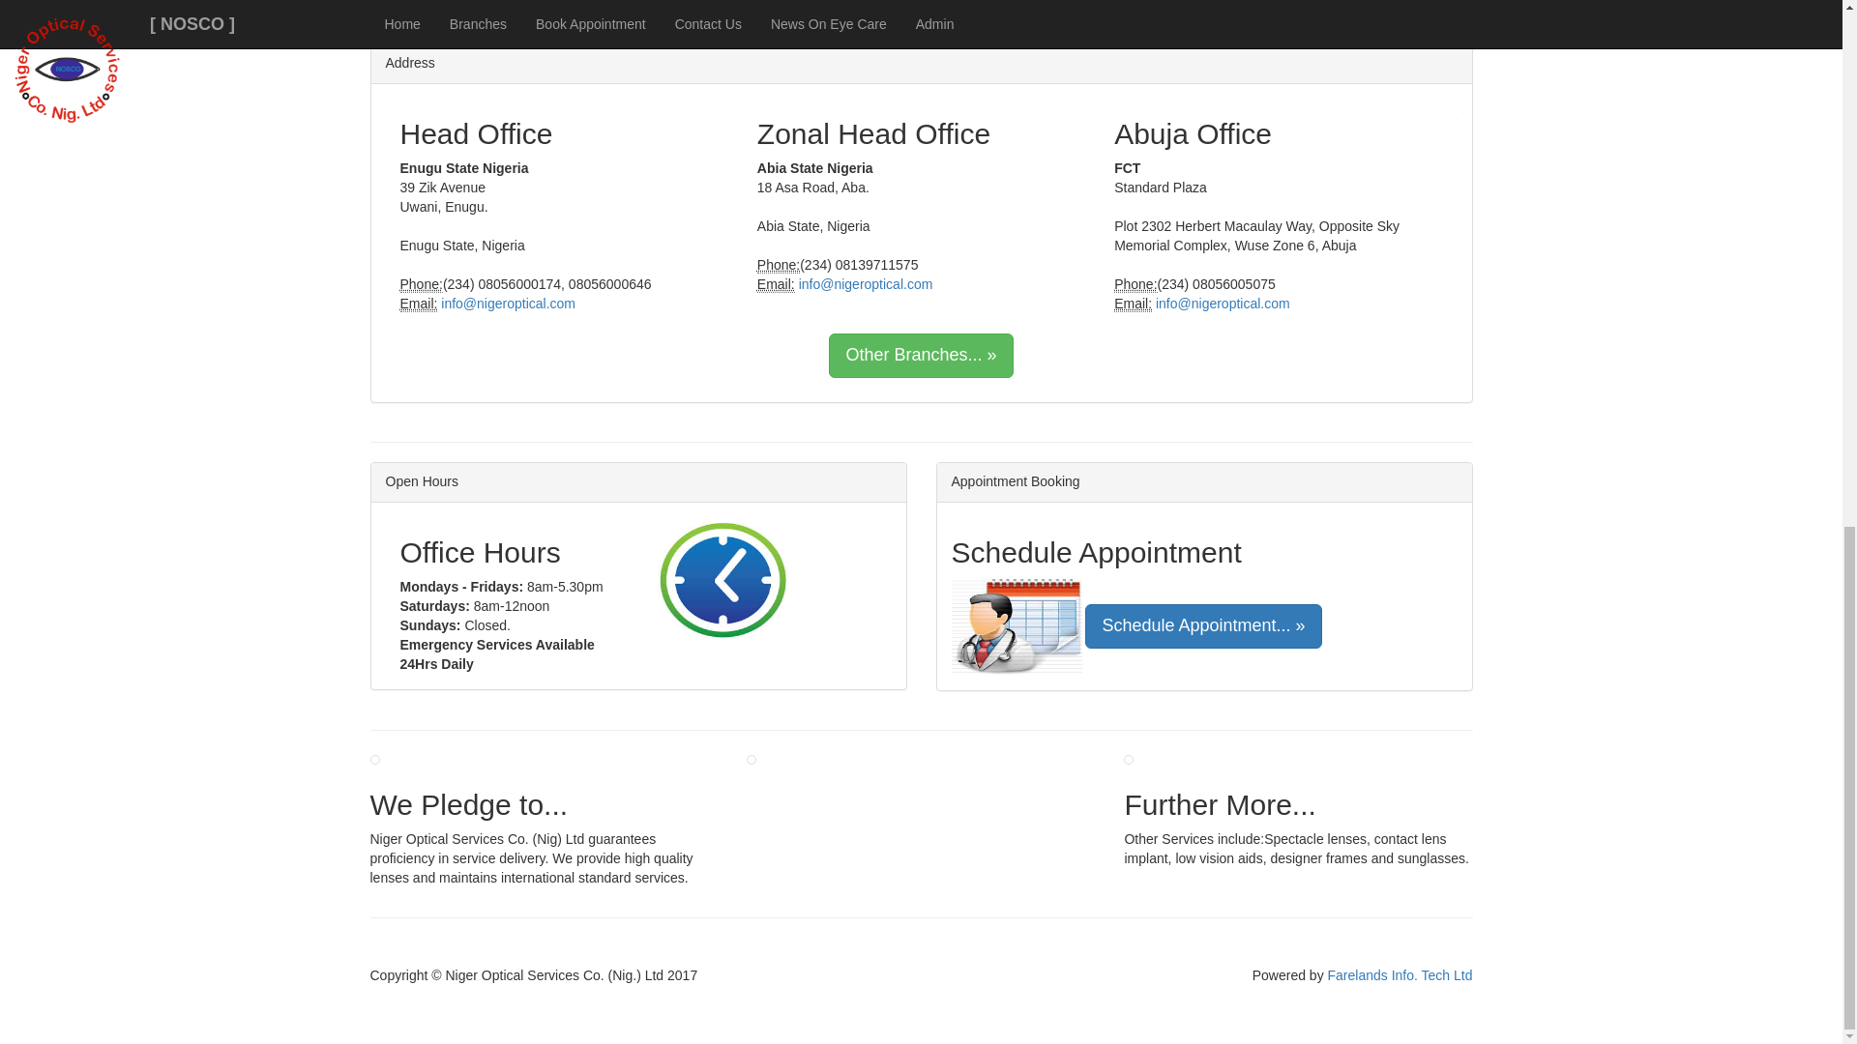 This screenshot has width=1857, height=1044. Describe the element at coordinates (1400, 975) in the screenshot. I see `Farelands Info. Tech Ltd` at that location.